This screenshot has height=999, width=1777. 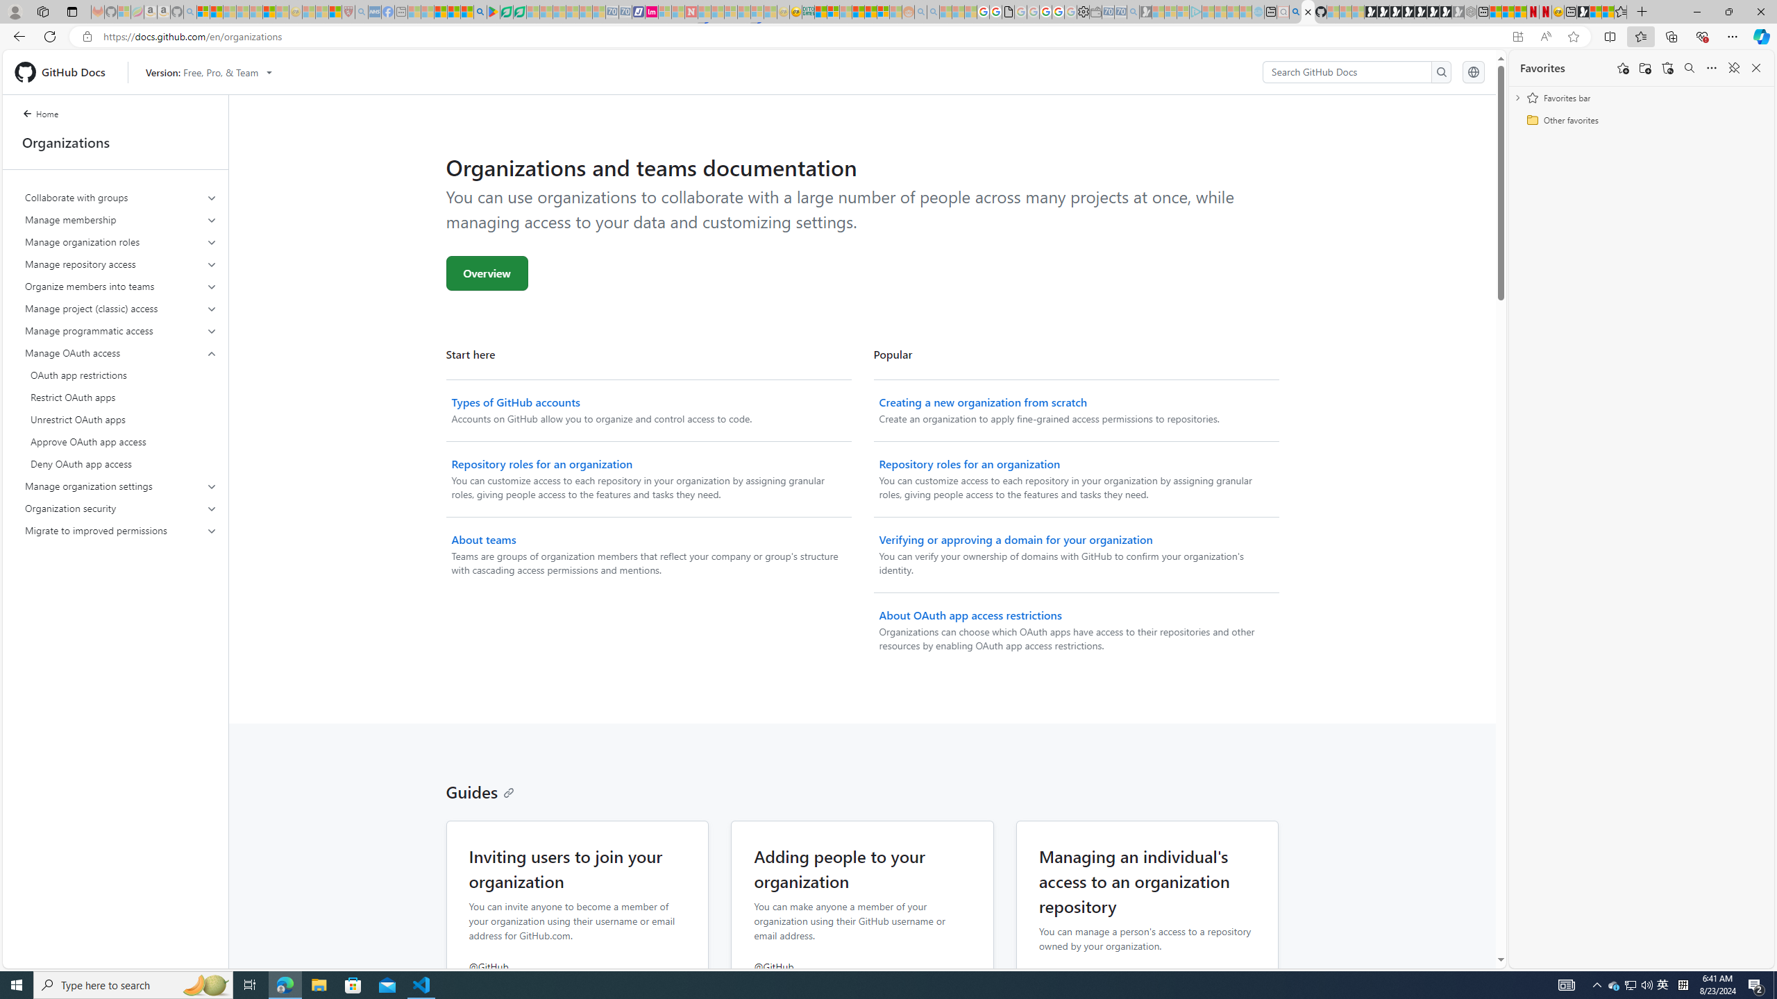 What do you see at coordinates (494, 12) in the screenshot?
I see `Bluey: Let's Play! - Apps on Google Play` at bounding box center [494, 12].